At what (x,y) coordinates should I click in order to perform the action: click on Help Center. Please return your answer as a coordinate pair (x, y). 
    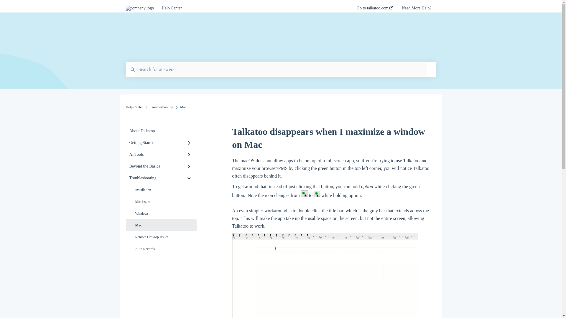
    Looking at the image, I should click on (251, 8).